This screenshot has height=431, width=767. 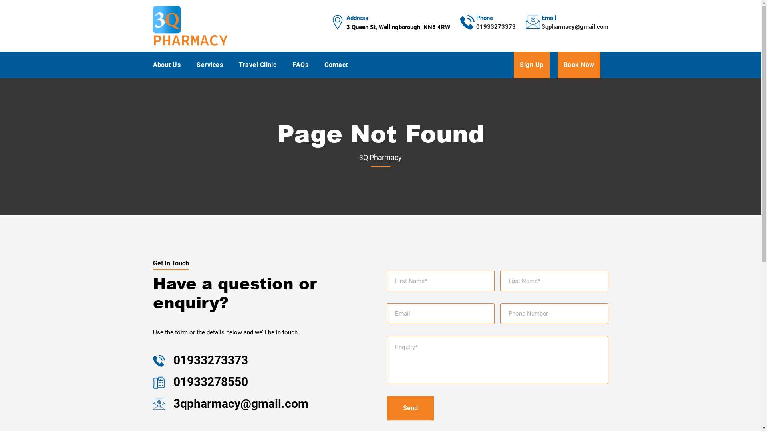 I want to click on Services, so click(x=209, y=65).